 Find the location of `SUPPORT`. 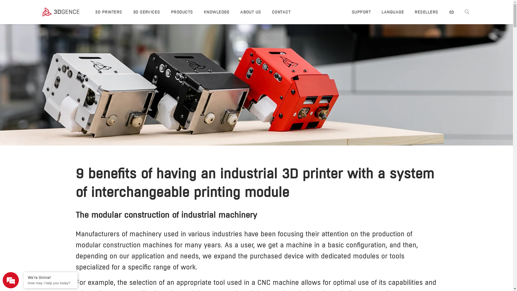

SUPPORT is located at coordinates (361, 12).